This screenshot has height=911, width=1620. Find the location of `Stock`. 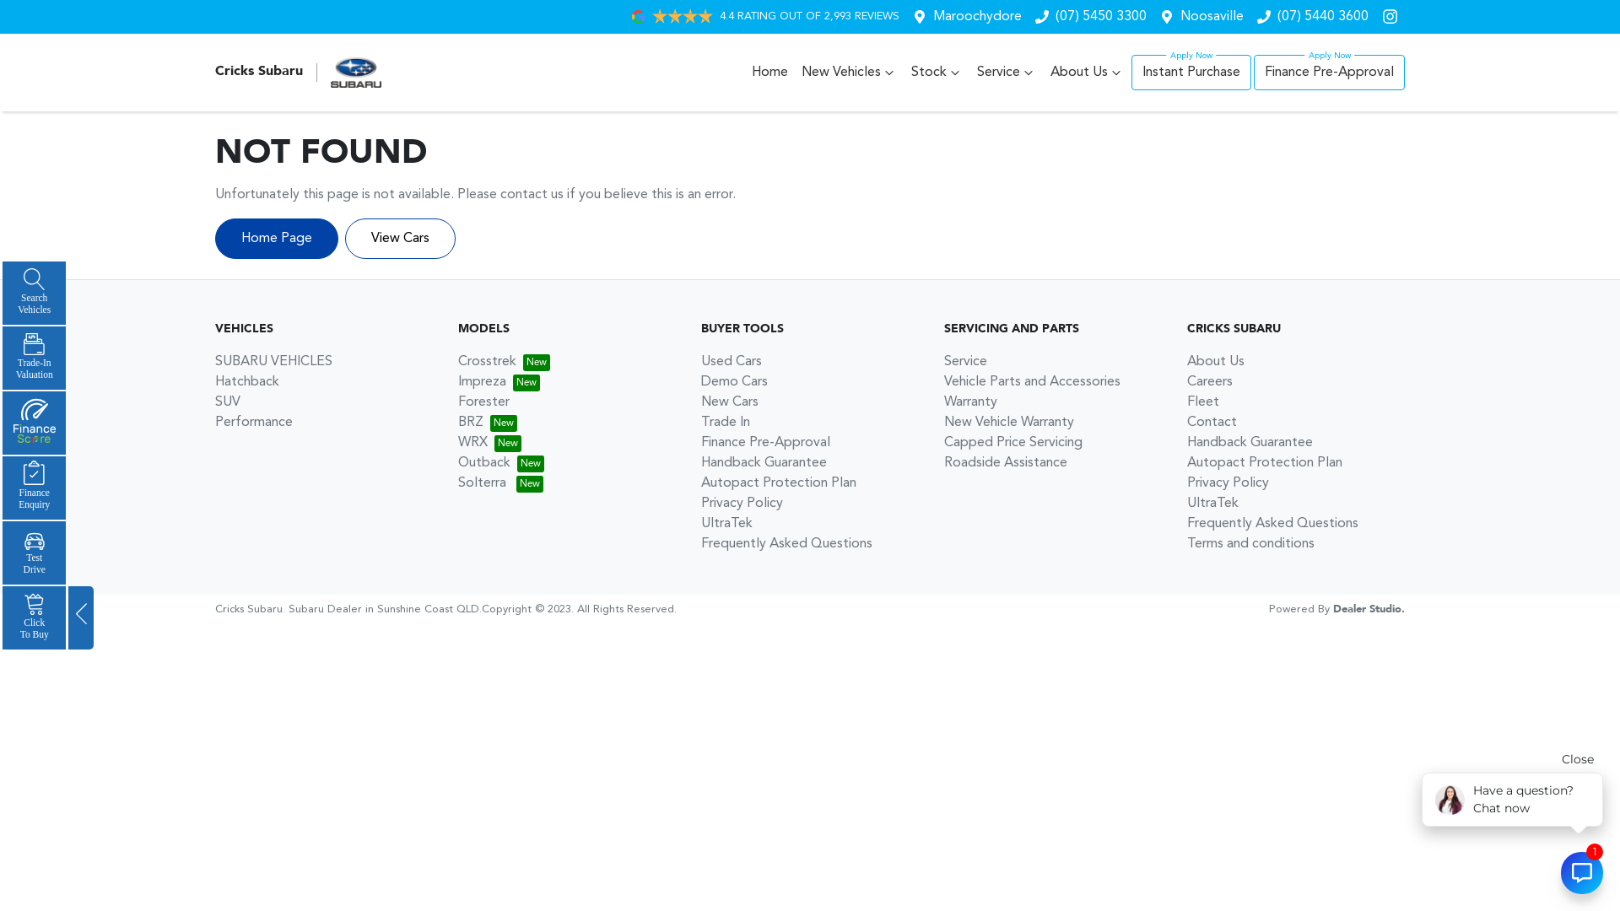

Stock is located at coordinates (937, 73).